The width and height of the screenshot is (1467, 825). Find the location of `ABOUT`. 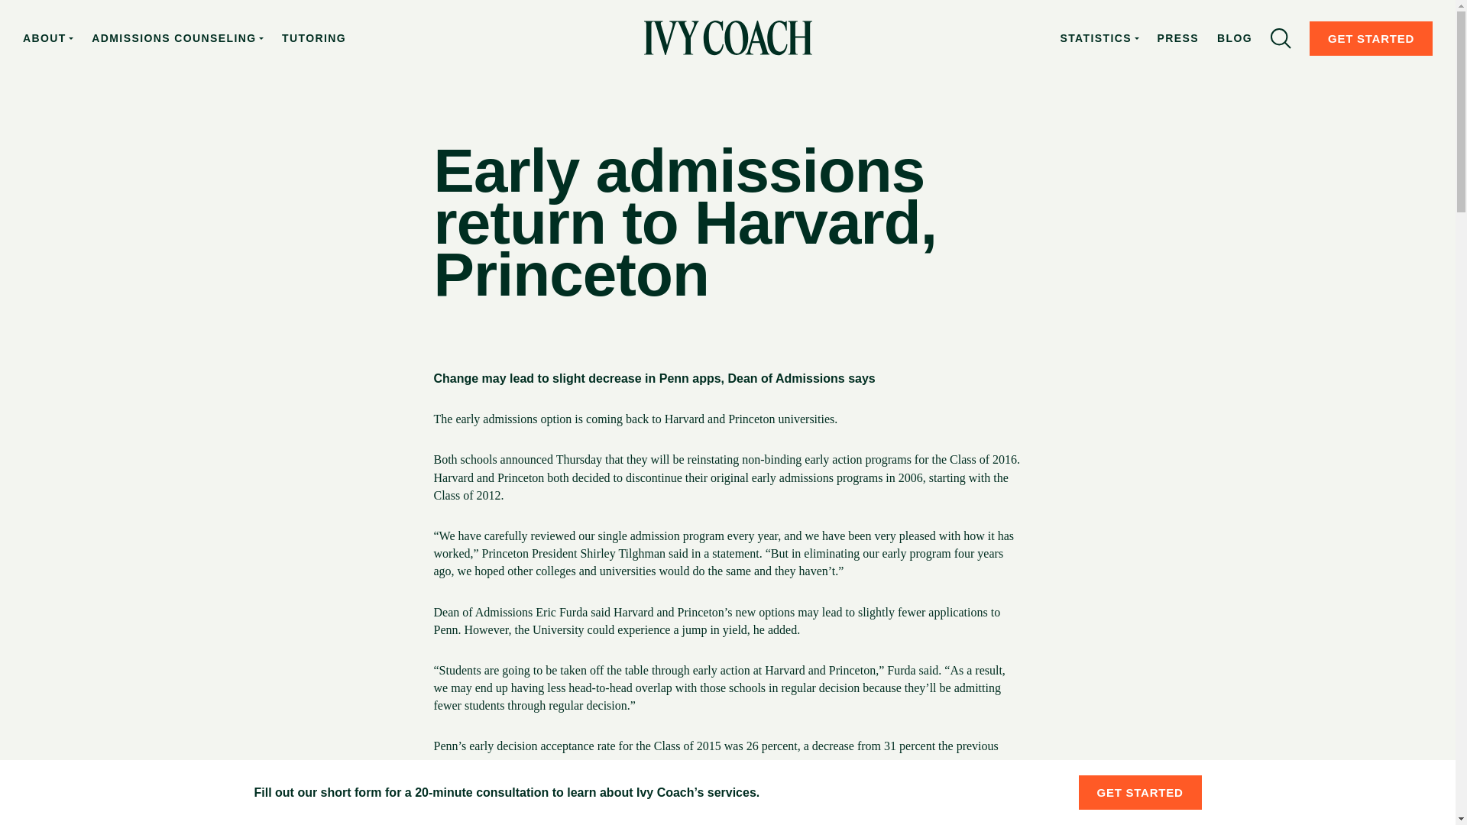

ABOUT is located at coordinates (48, 38).